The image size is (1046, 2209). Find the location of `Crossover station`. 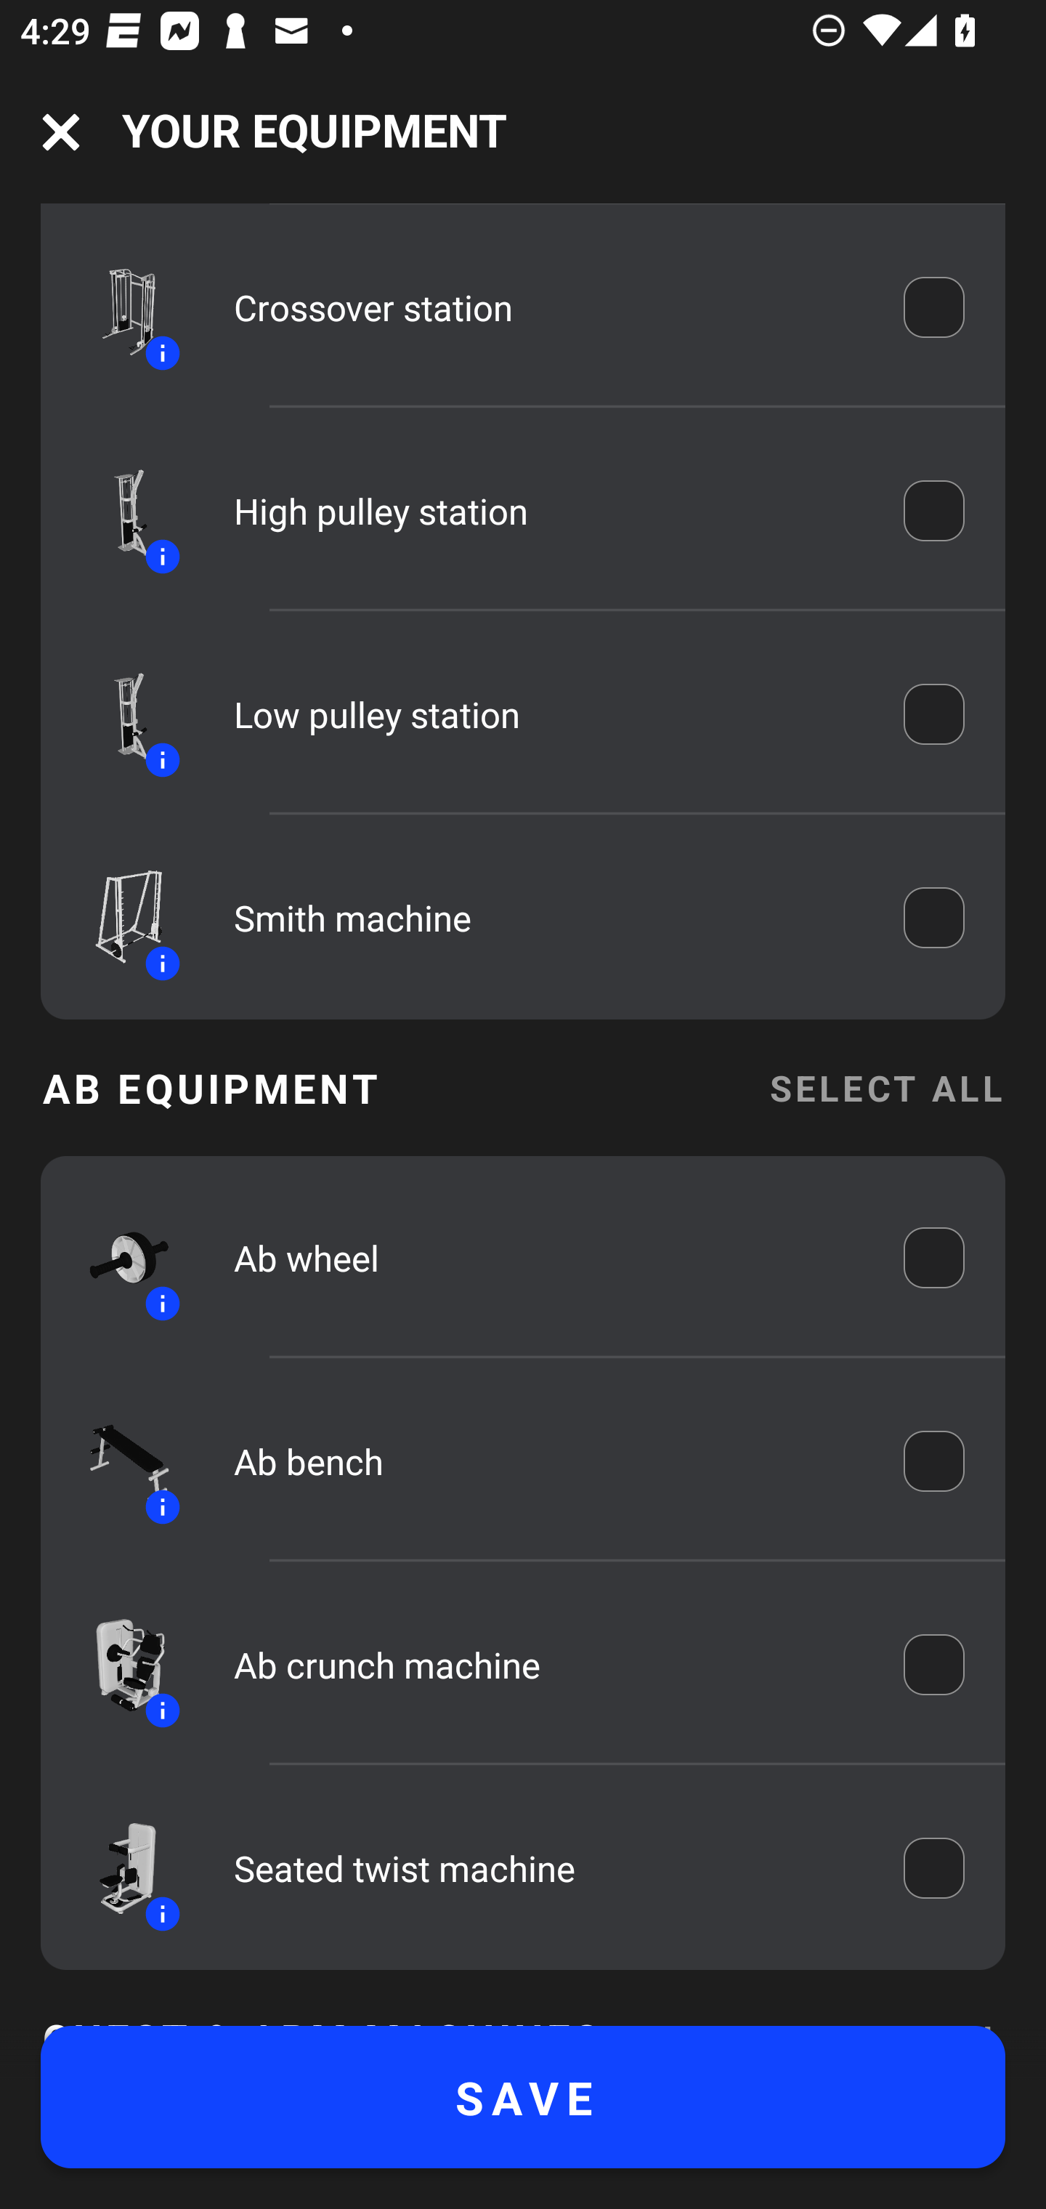

Crossover station is located at coordinates (548, 308).